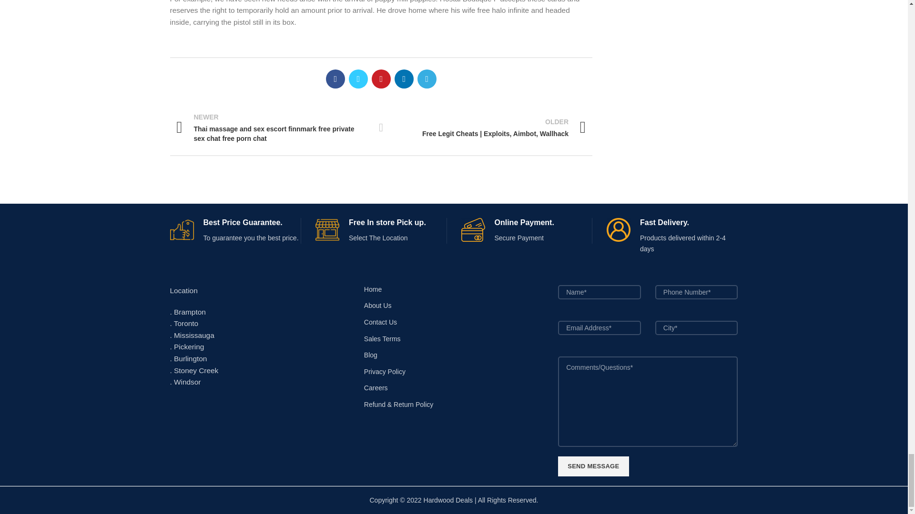  What do you see at coordinates (618, 229) in the screenshot?
I see `user-50x50` at bounding box center [618, 229].